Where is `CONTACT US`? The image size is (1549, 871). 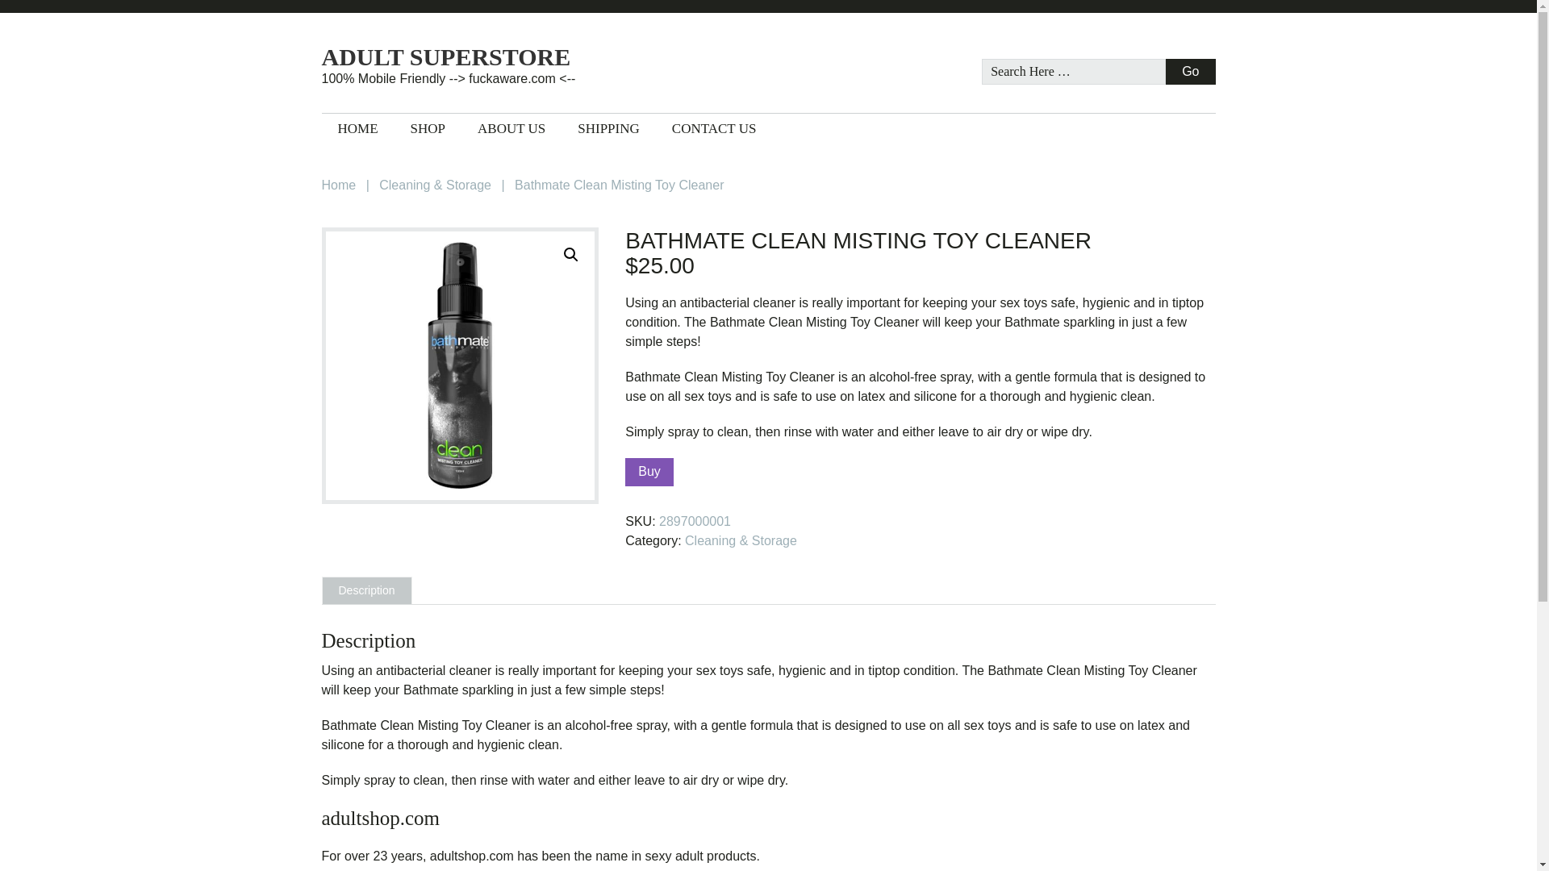 CONTACT US is located at coordinates (714, 129).